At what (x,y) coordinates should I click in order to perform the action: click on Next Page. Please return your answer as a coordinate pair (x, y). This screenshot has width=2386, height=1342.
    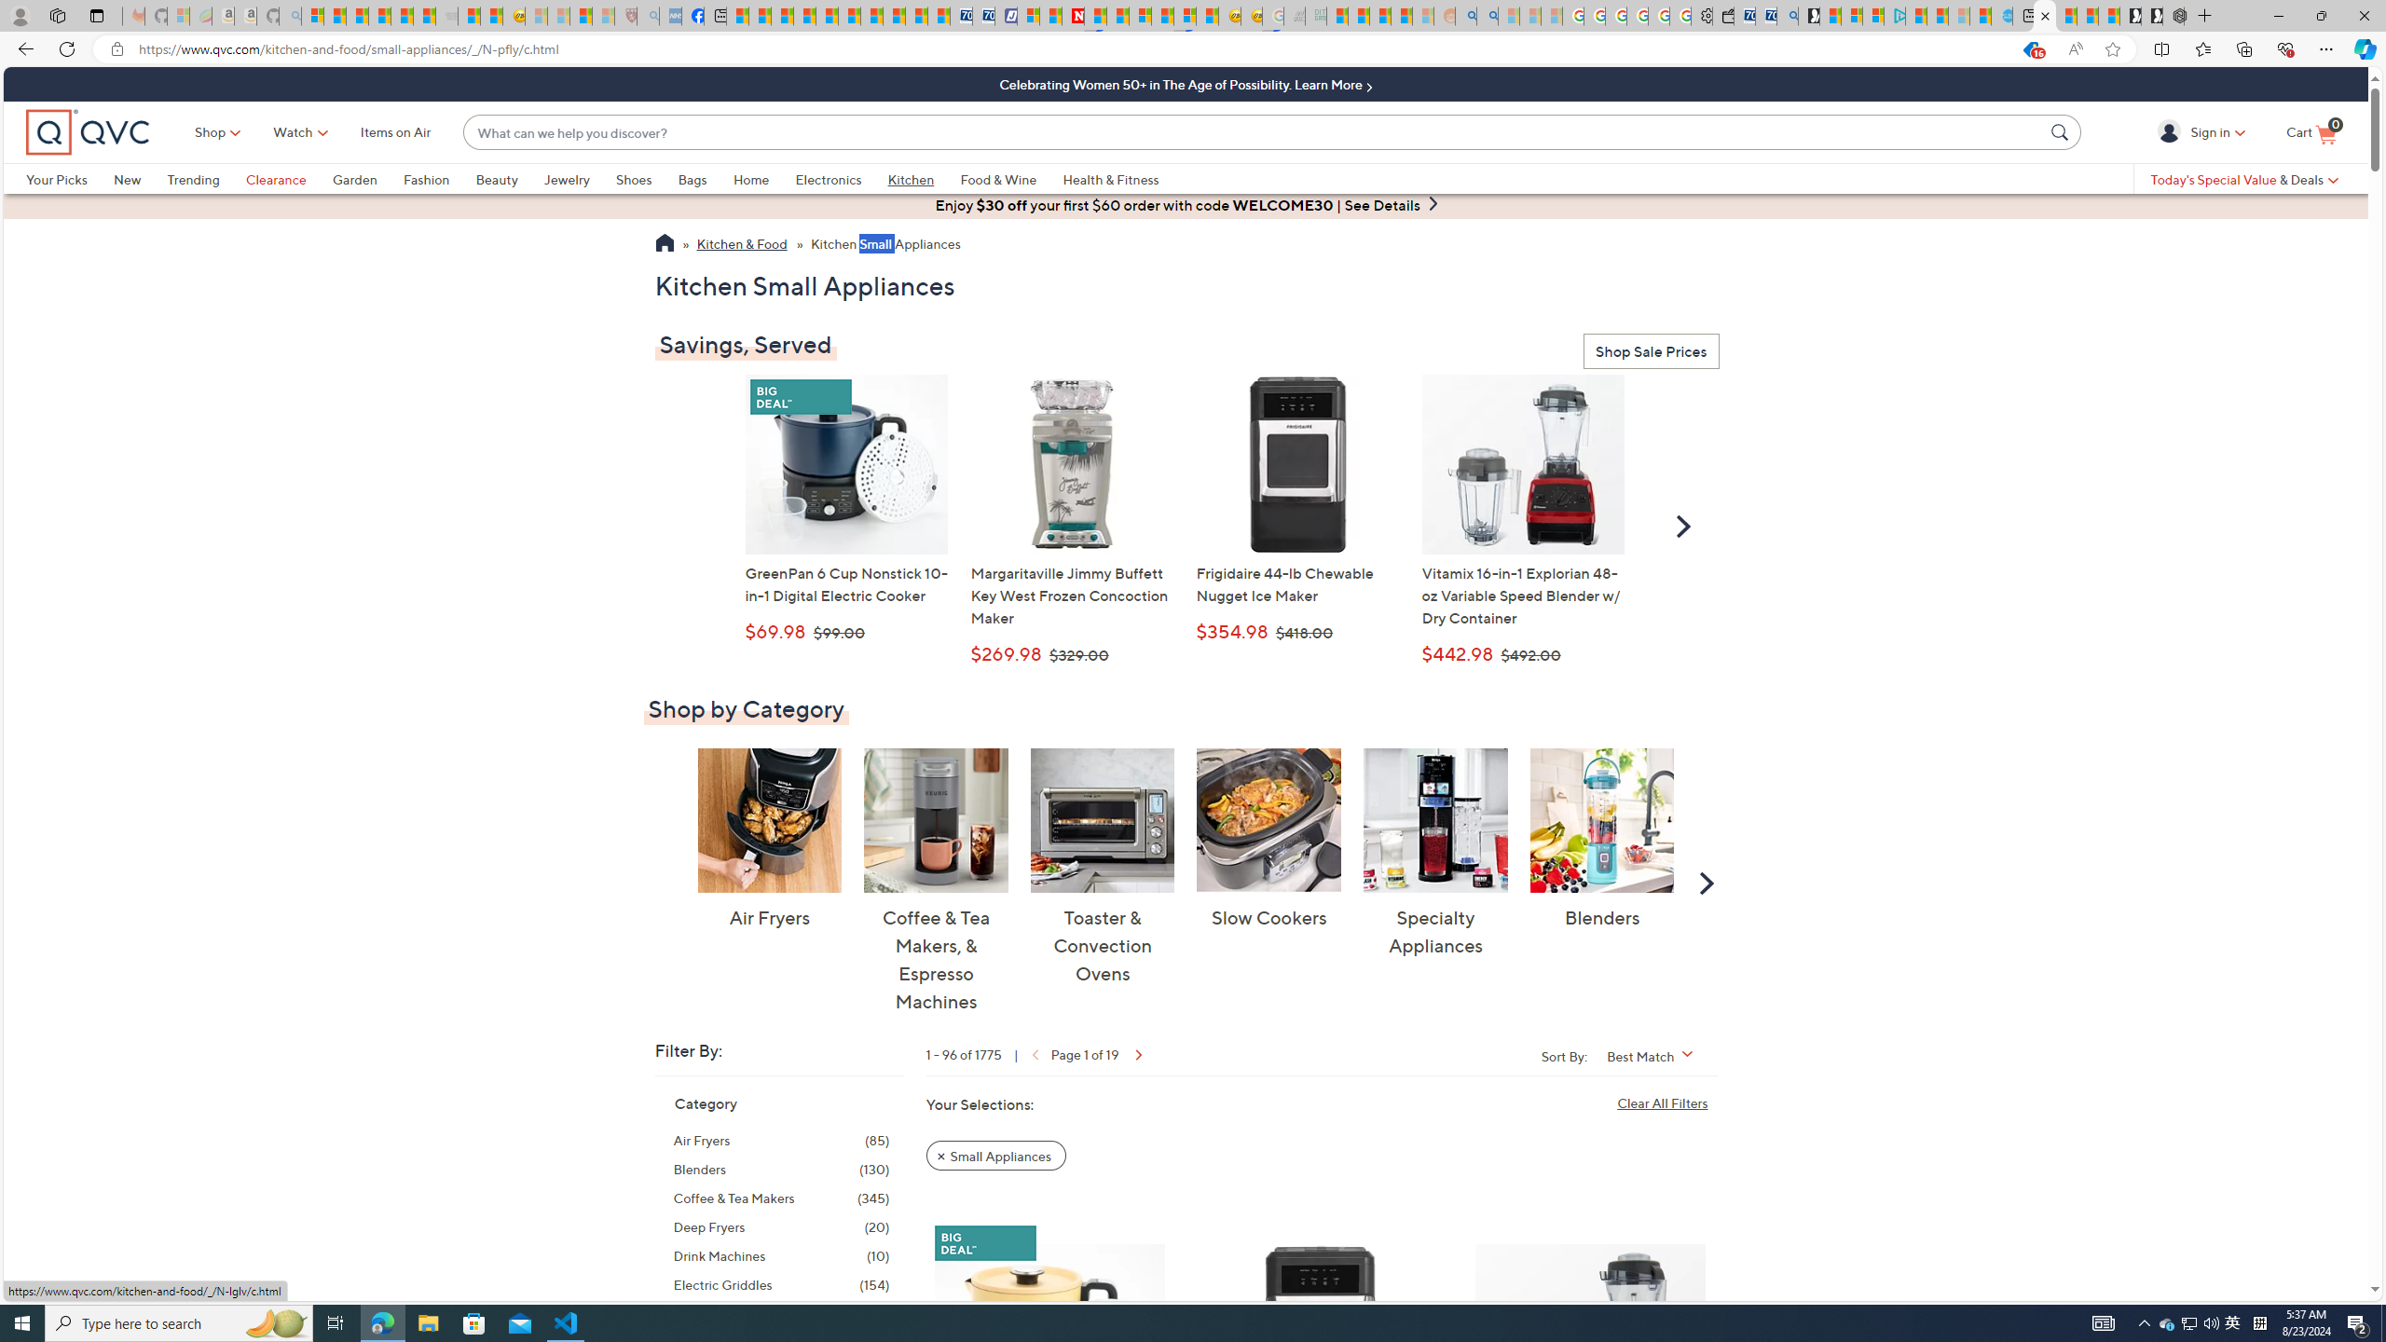
    Looking at the image, I should click on (1137, 1053).